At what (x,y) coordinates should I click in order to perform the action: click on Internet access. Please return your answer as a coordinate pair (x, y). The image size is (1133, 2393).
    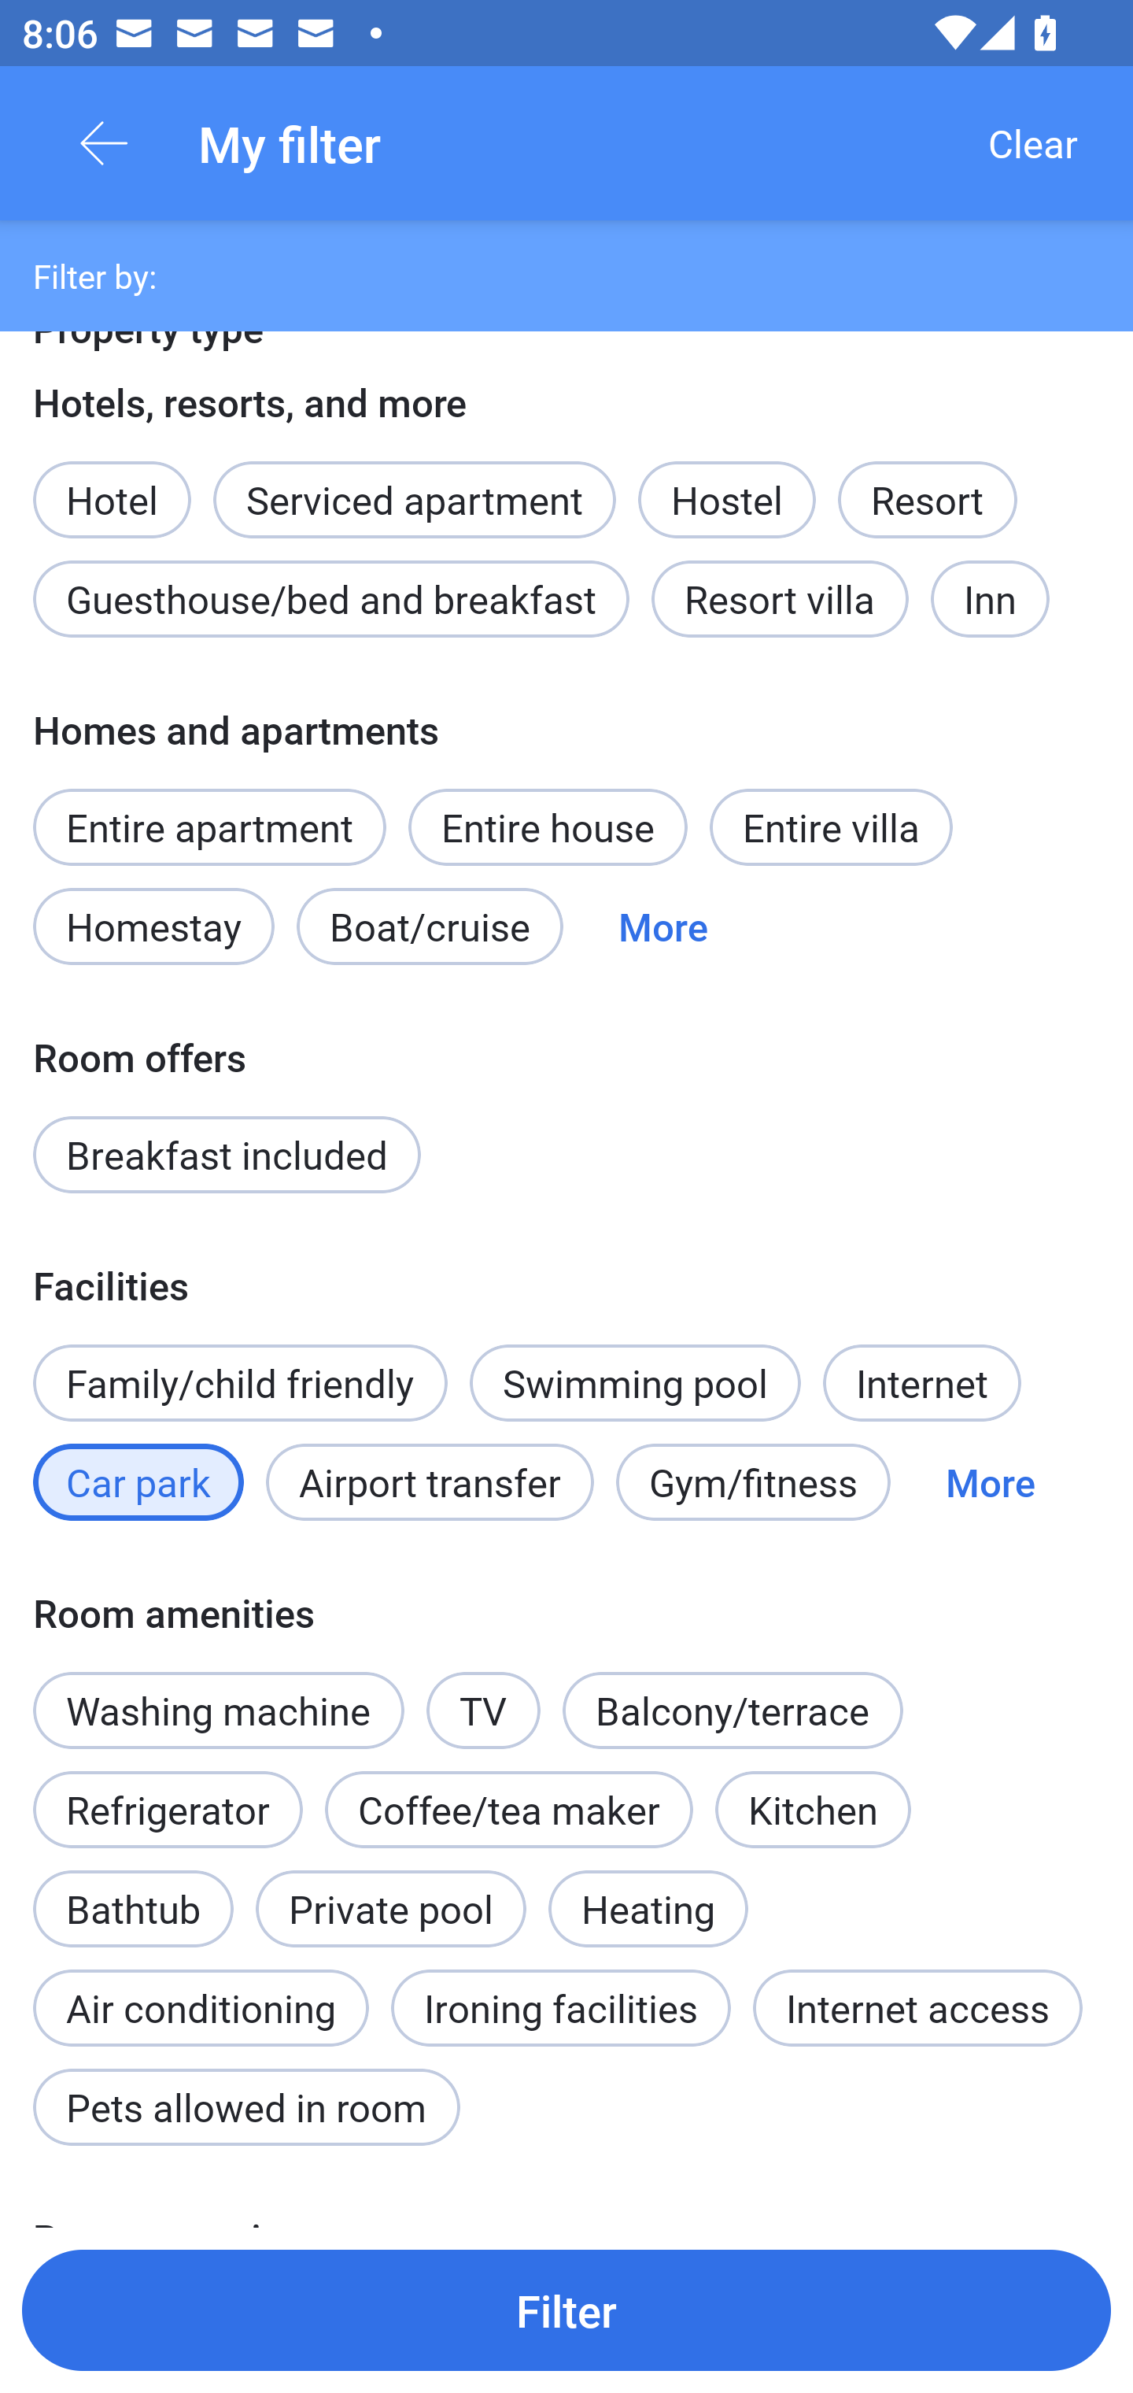
    Looking at the image, I should click on (917, 2009).